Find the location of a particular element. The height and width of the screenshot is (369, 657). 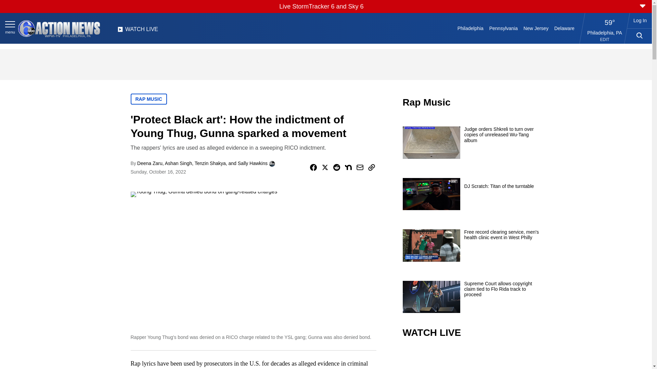

video.title is located at coordinates (471, 359).